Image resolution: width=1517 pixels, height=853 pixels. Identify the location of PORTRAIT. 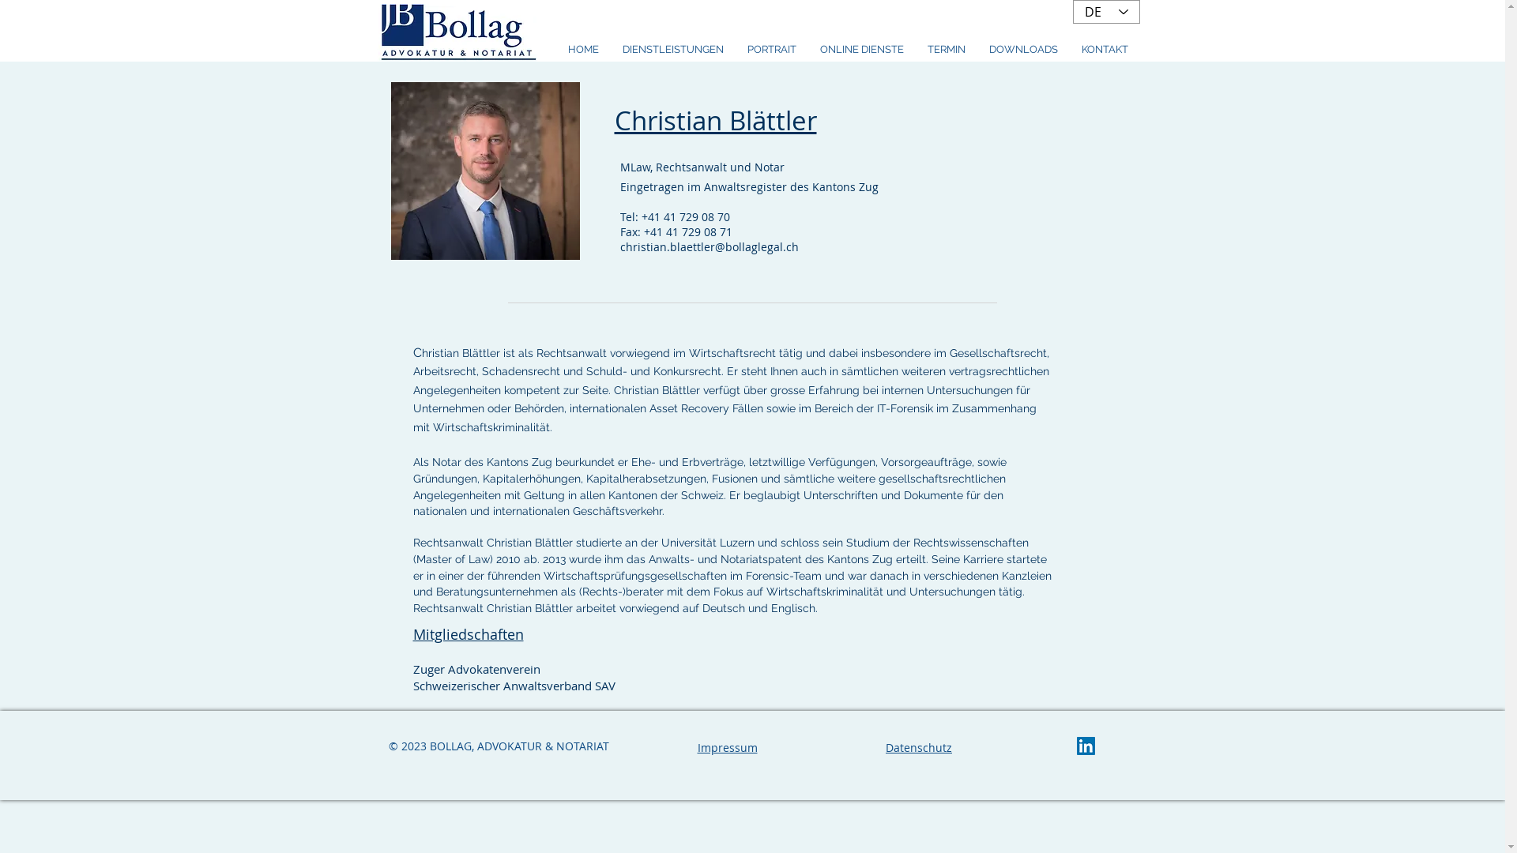
(771, 49).